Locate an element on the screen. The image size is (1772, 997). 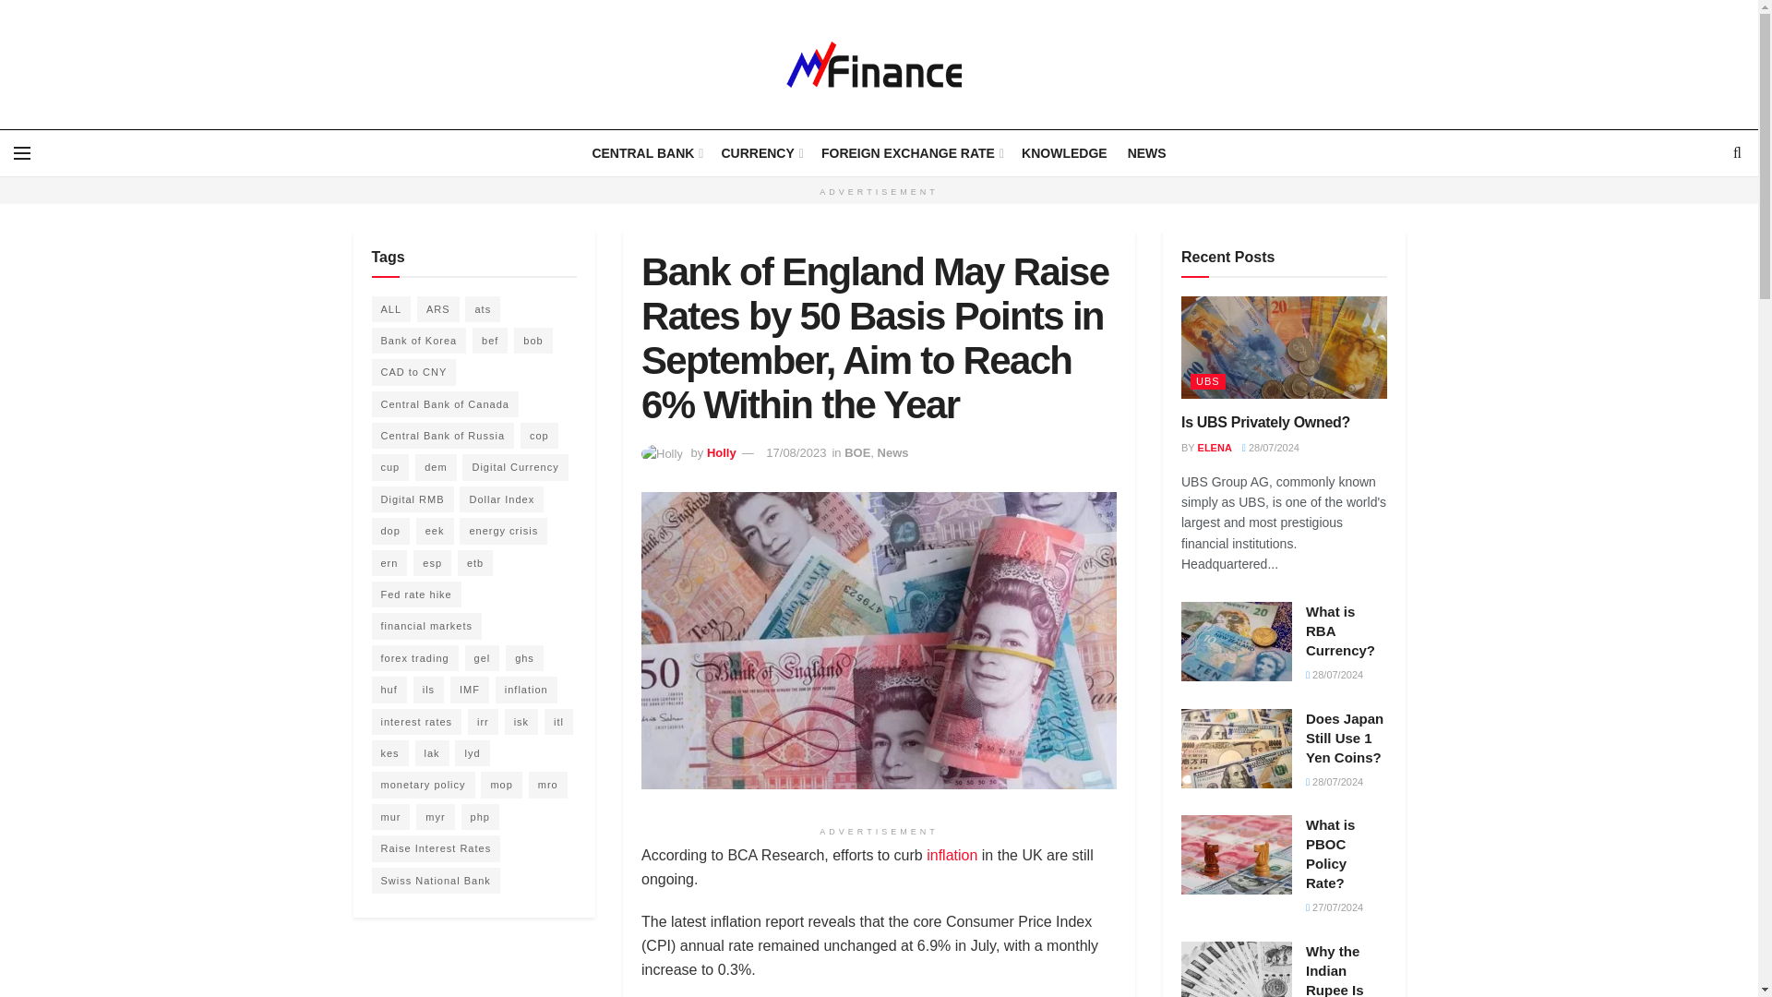
NEWS is located at coordinates (1146, 153).